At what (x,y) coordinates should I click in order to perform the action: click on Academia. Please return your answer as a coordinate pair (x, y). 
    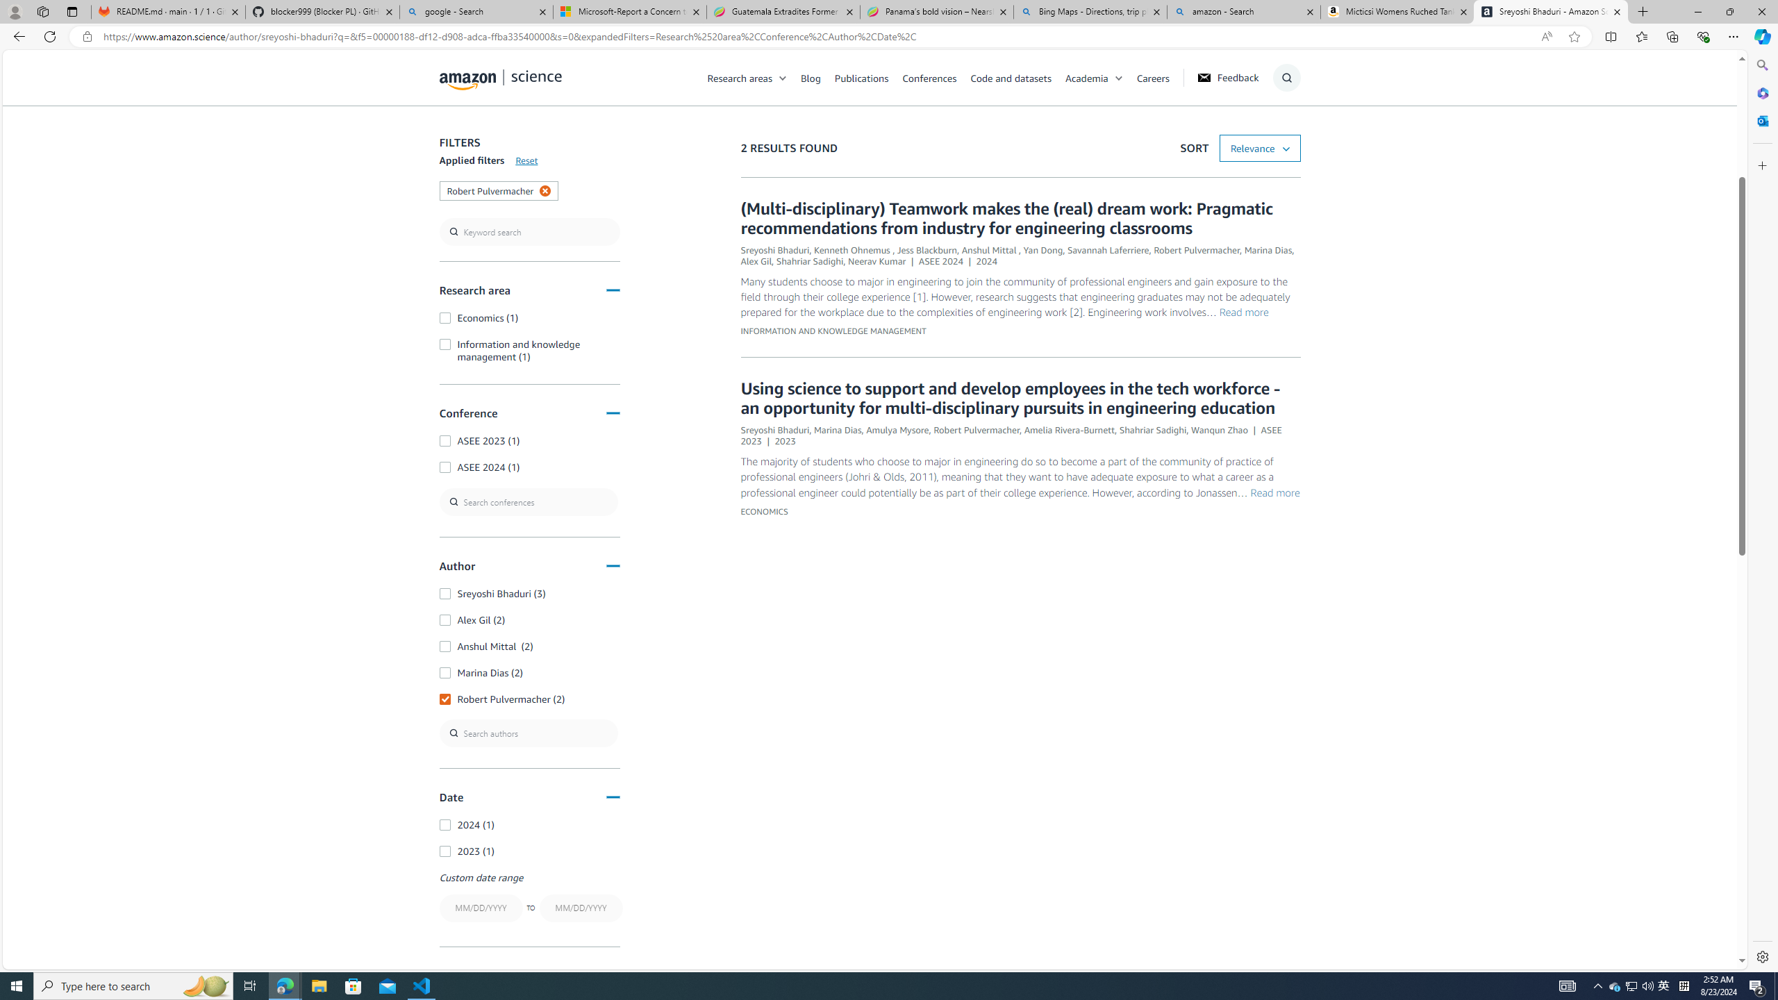
    Looking at the image, I should click on (1100, 77).